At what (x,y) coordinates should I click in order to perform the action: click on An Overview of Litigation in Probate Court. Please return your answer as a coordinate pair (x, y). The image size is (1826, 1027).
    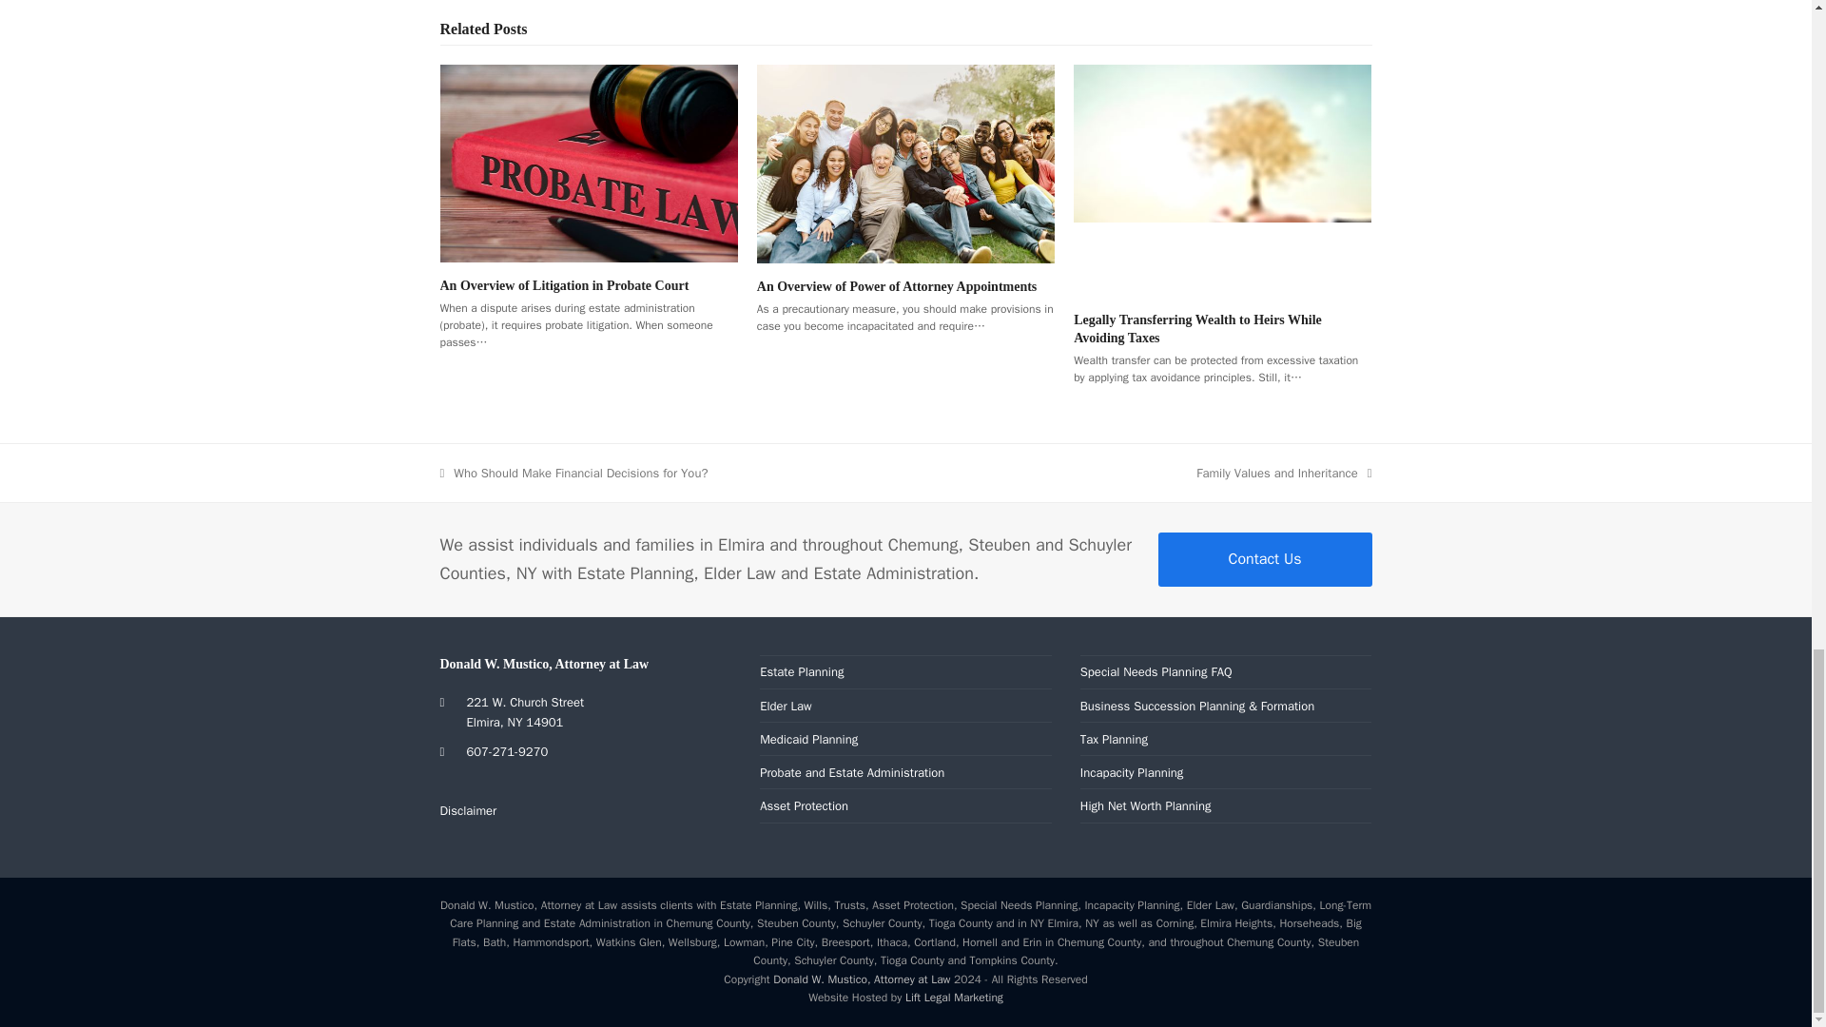
    Looking at the image, I should click on (588, 162).